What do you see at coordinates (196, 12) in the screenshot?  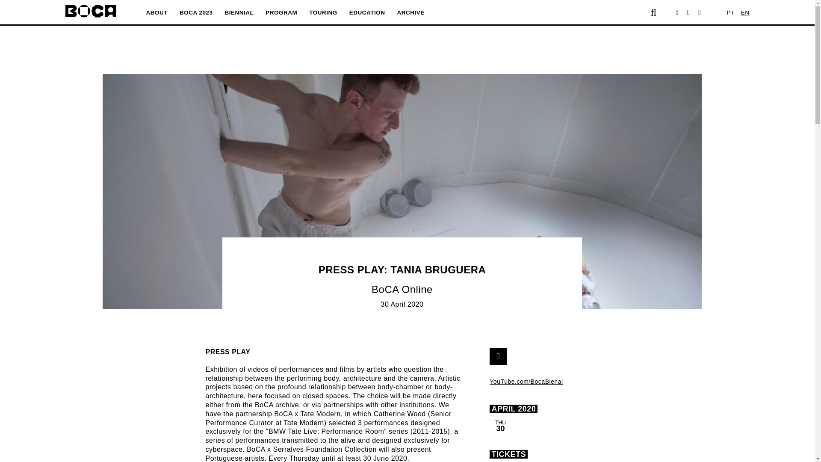 I see `BOCA 2023` at bounding box center [196, 12].